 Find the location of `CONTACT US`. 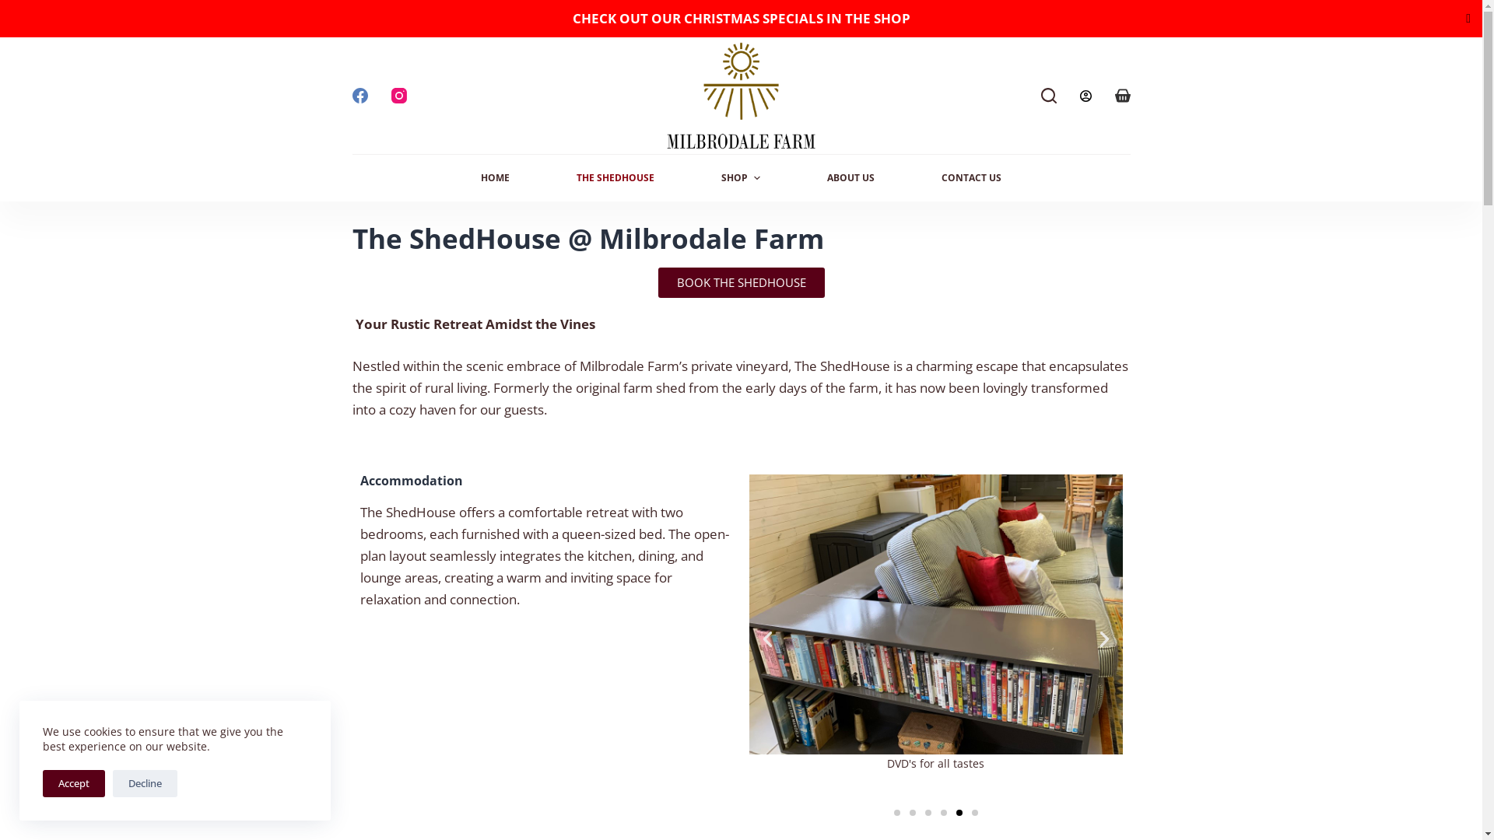

CONTACT US is located at coordinates (971, 178).